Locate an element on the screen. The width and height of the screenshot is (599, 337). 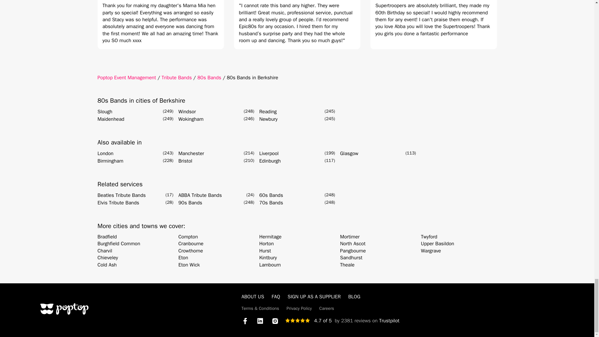
Poptop Event Management is located at coordinates (126, 77).